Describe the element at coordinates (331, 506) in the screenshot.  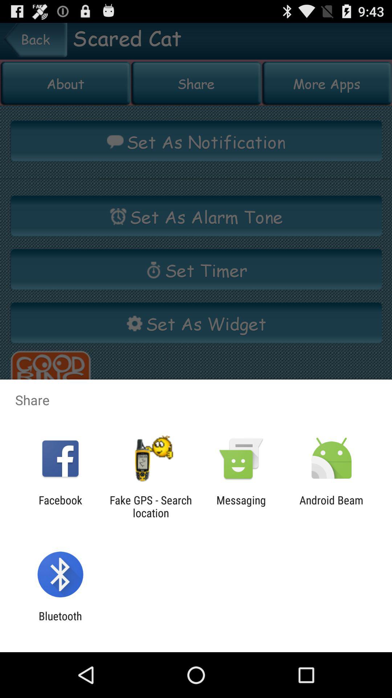
I see `choose the icon at the bottom right corner` at that location.